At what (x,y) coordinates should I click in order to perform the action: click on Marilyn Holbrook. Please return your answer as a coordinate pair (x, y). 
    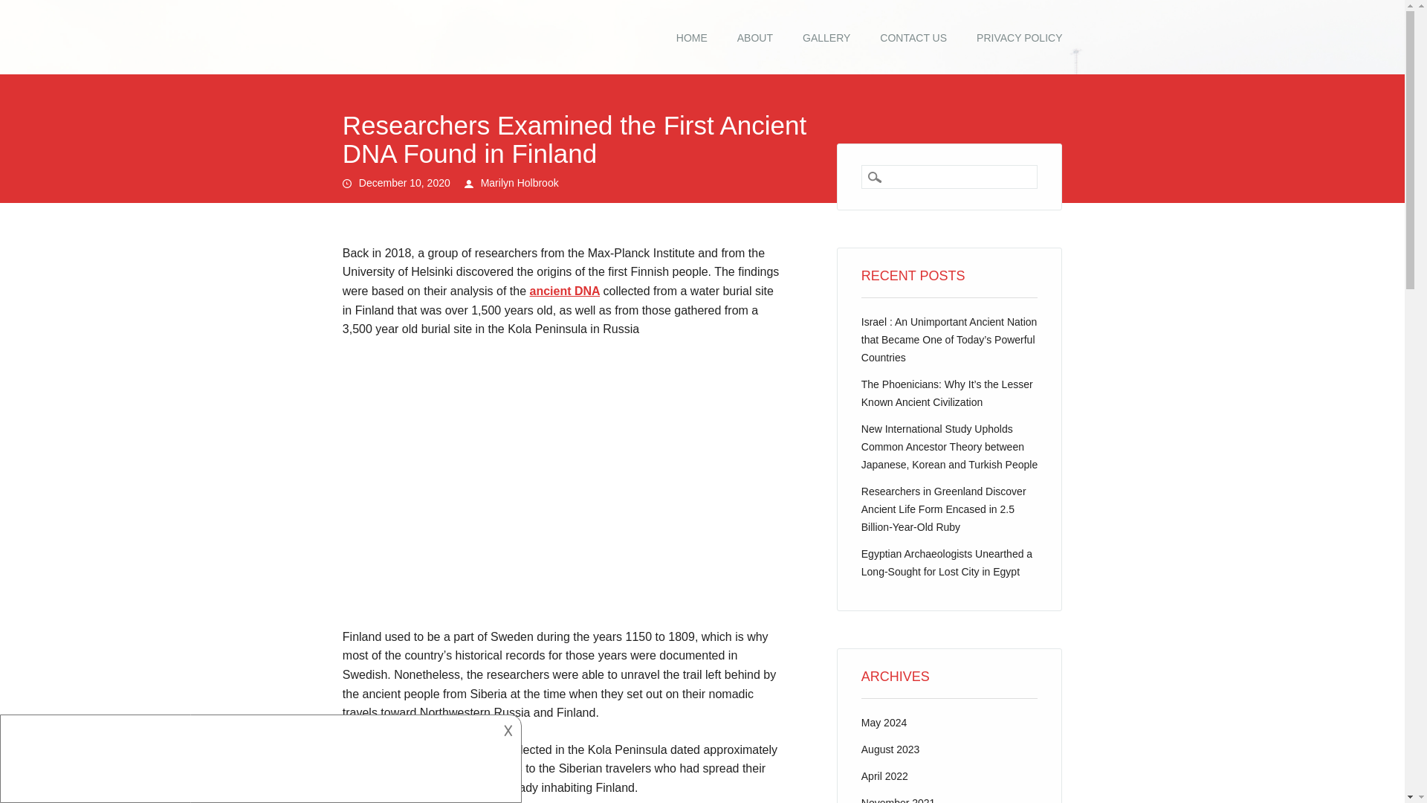
    Looking at the image, I should click on (520, 182).